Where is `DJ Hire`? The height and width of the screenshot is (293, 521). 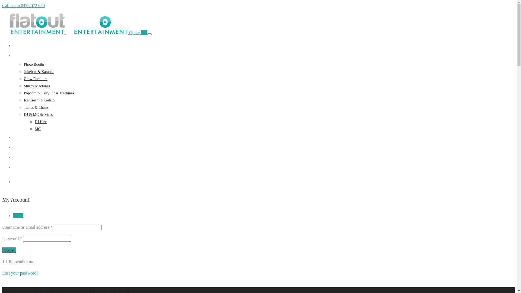 DJ Hire is located at coordinates (41, 122).